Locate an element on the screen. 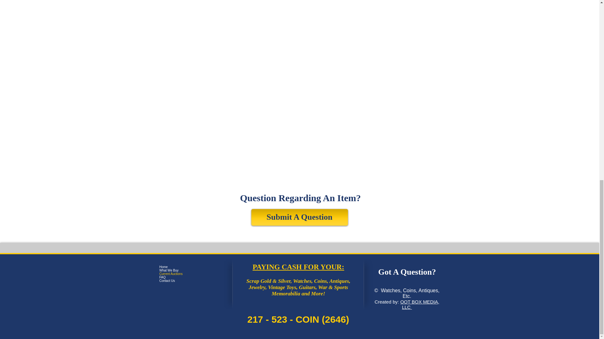  Current Auctions is located at coordinates (191, 274).